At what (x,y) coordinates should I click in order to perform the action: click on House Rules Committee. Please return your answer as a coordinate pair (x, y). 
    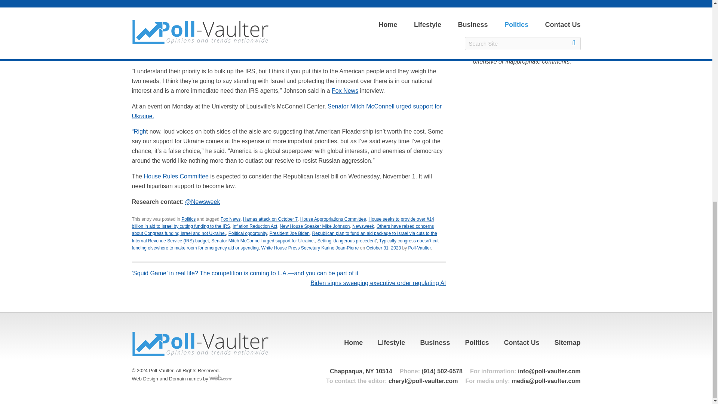
    Looking at the image, I should click on (177, 176).